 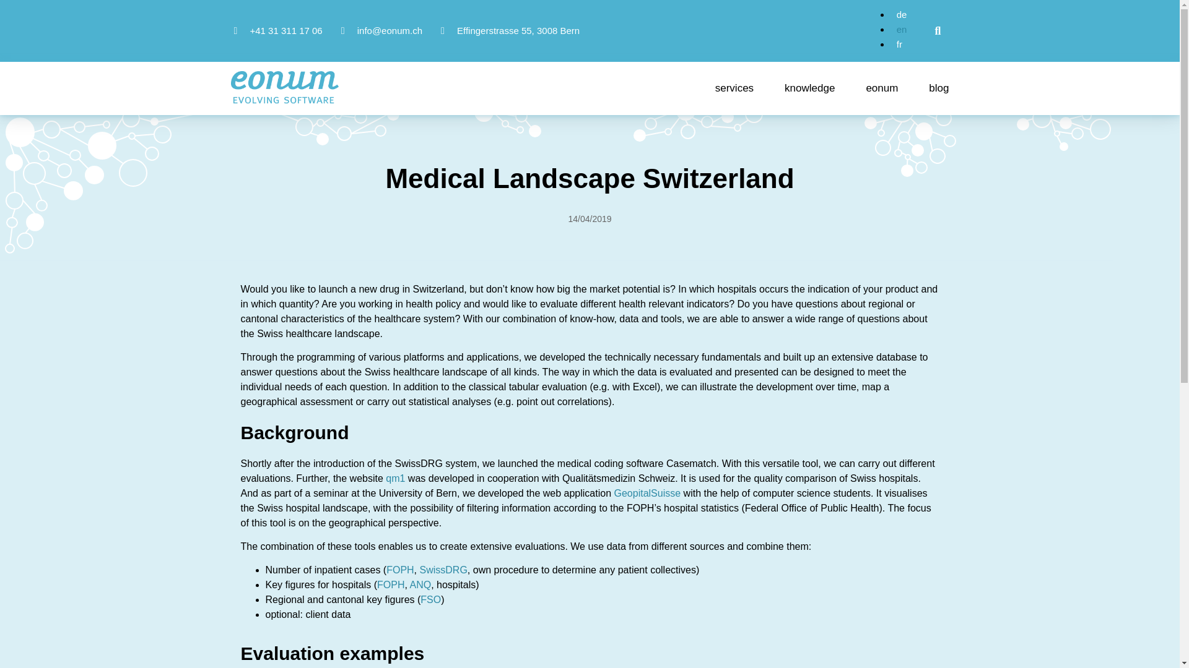 What do you see at coordinates (648, 493) in the screenshot?
I see `GeopitalSuisse` at bounding box center [648, 493].